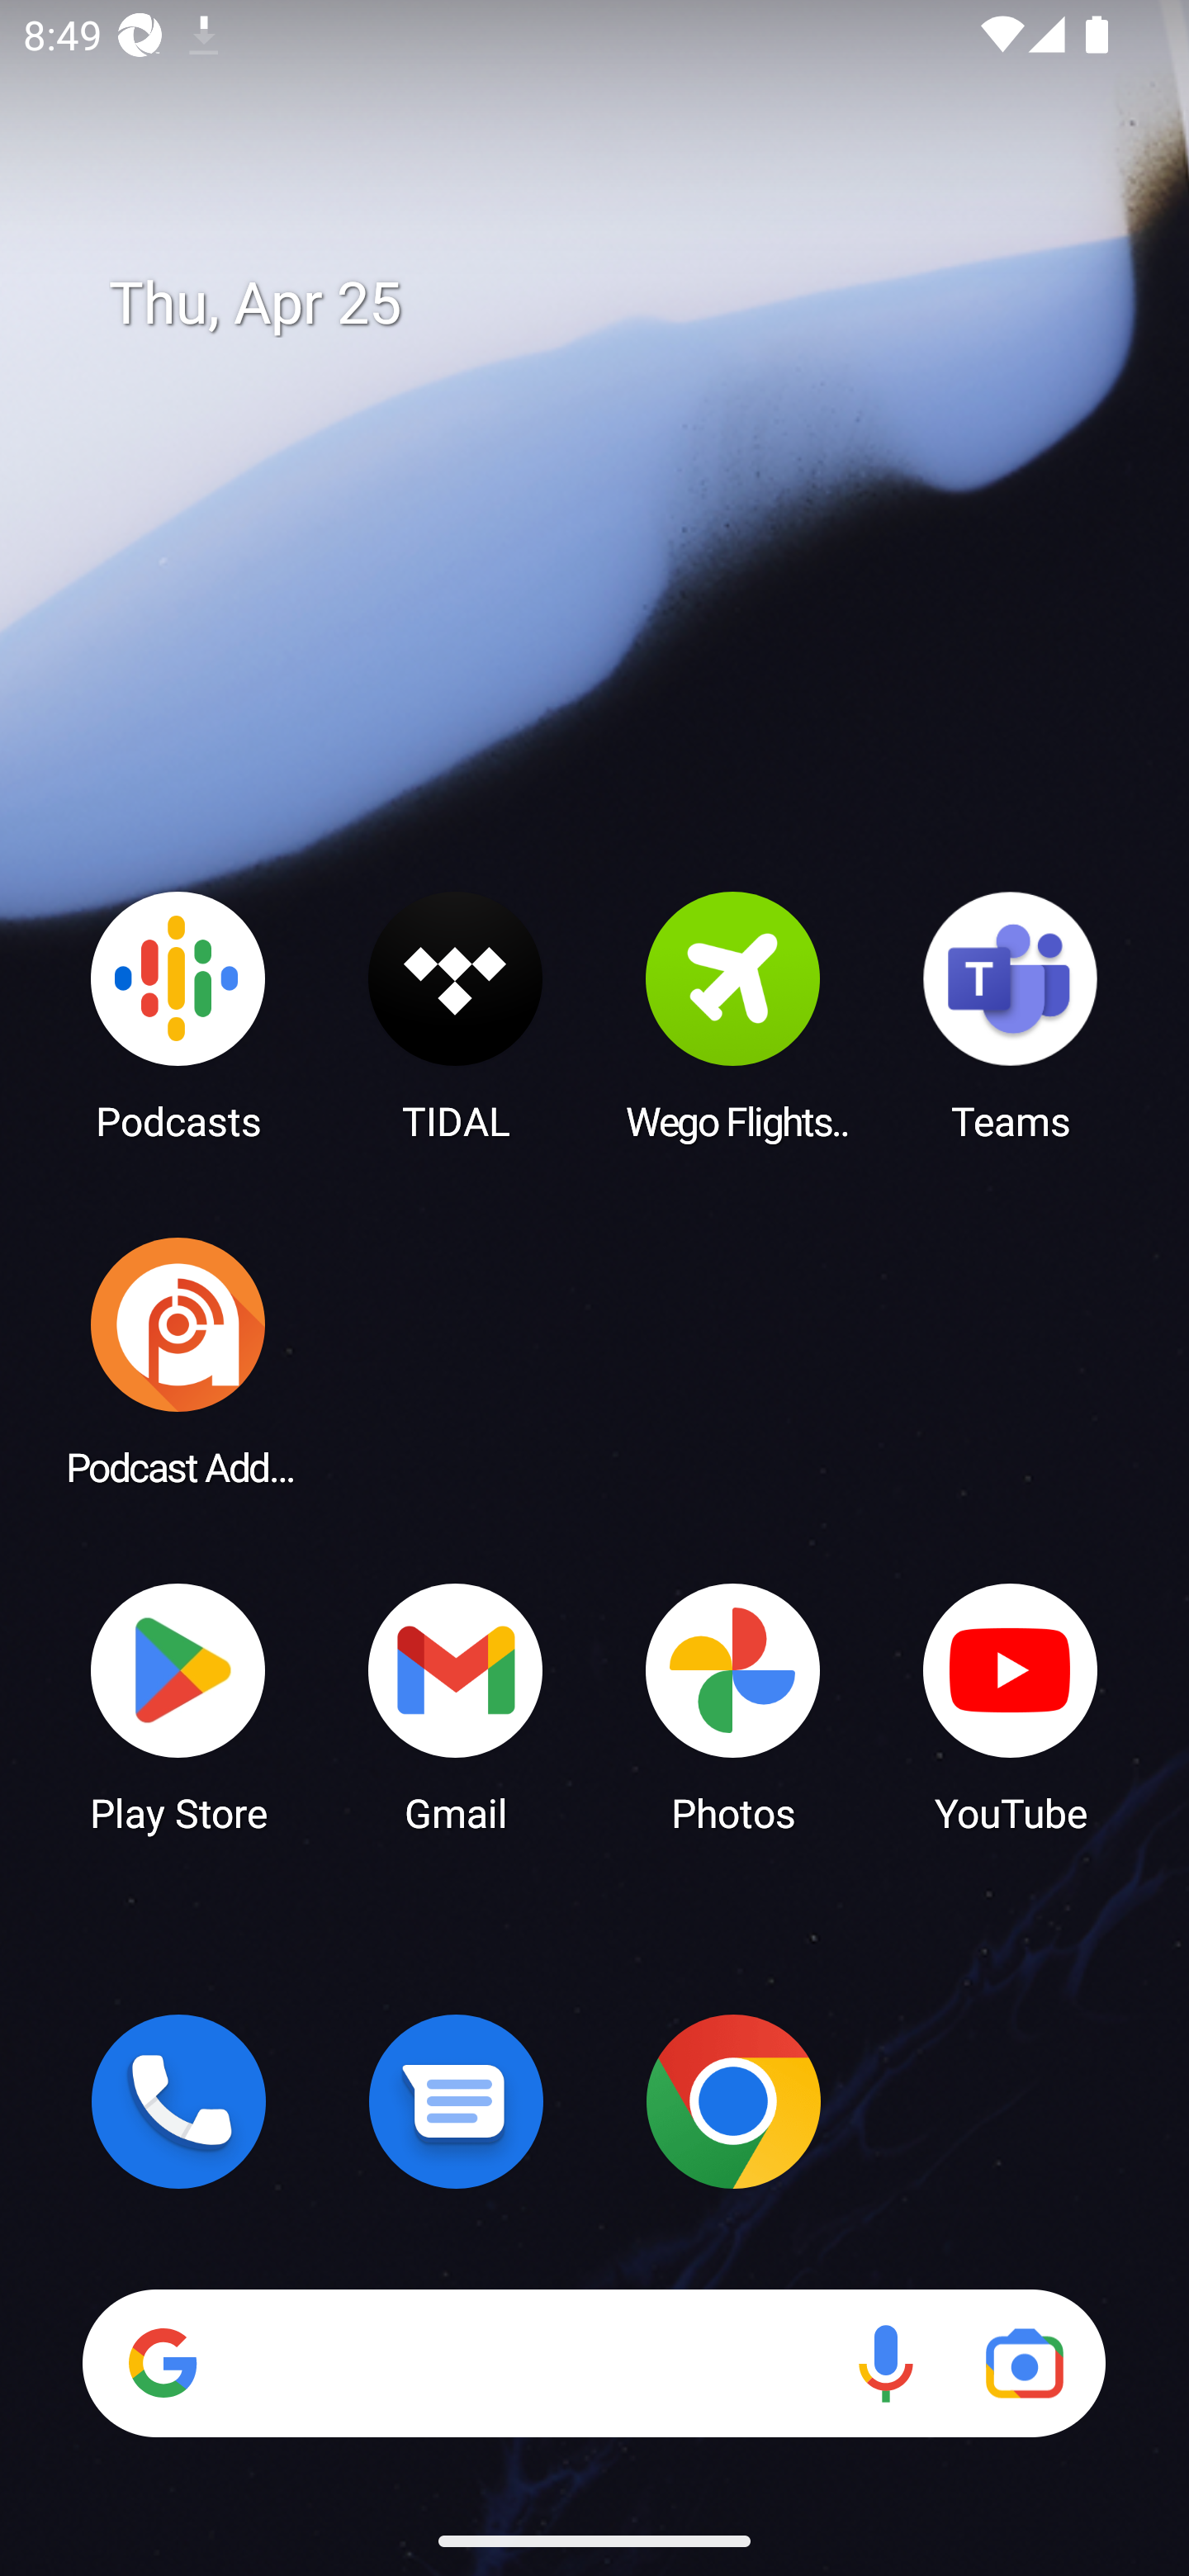  I want to click on YouTube, so click(1011, 1706).